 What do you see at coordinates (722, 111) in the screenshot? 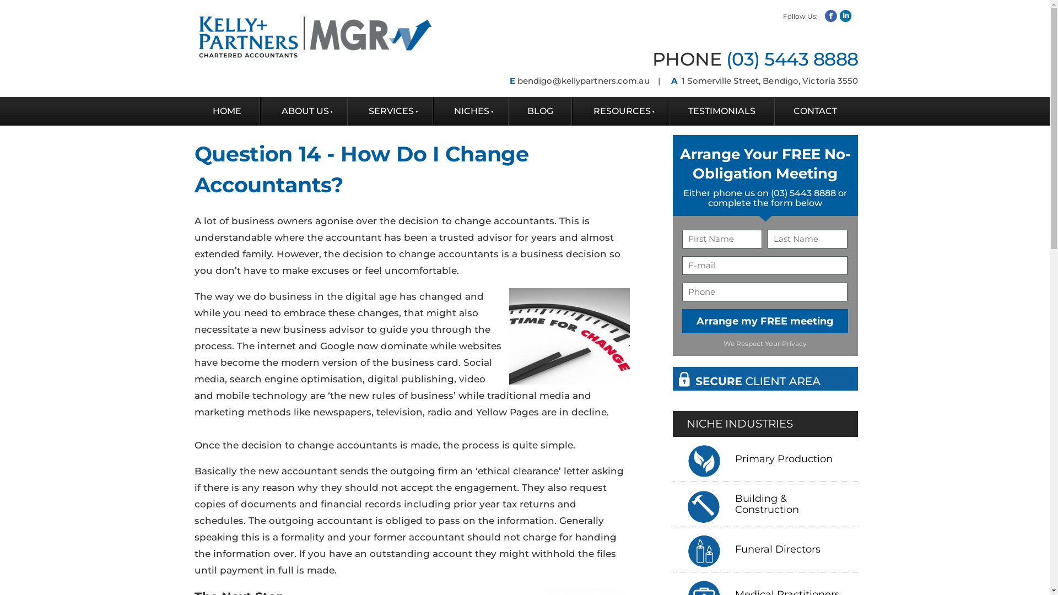
I see `TESTIMONIALS` at bounding box center [722, 111].